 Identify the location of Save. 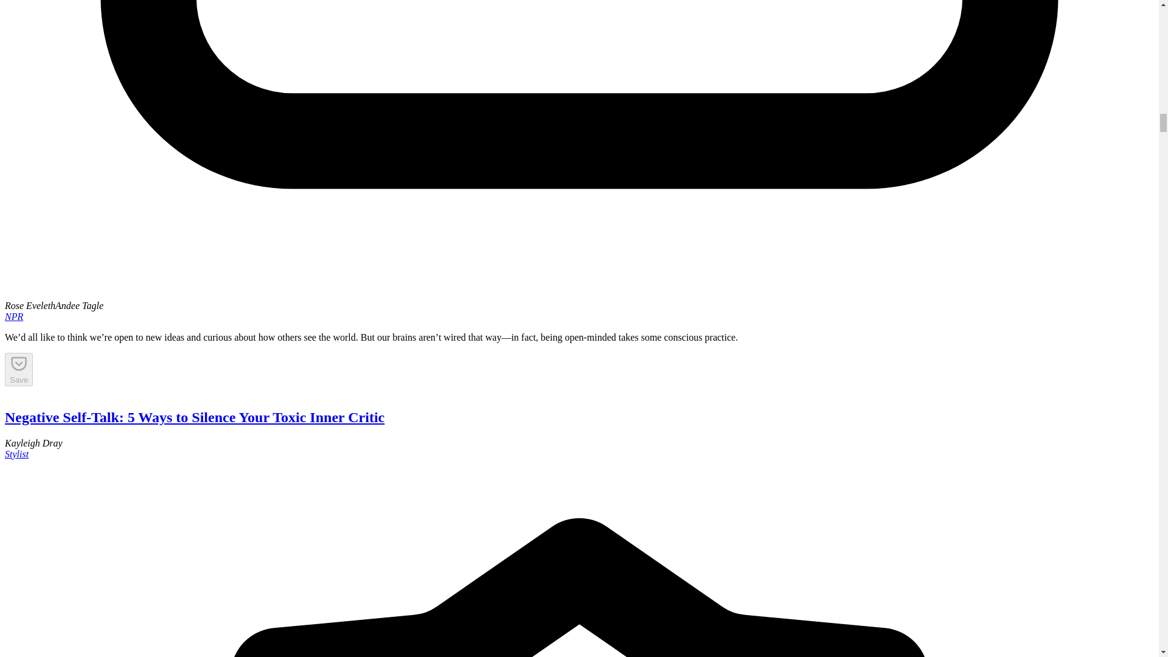
(18, 369).